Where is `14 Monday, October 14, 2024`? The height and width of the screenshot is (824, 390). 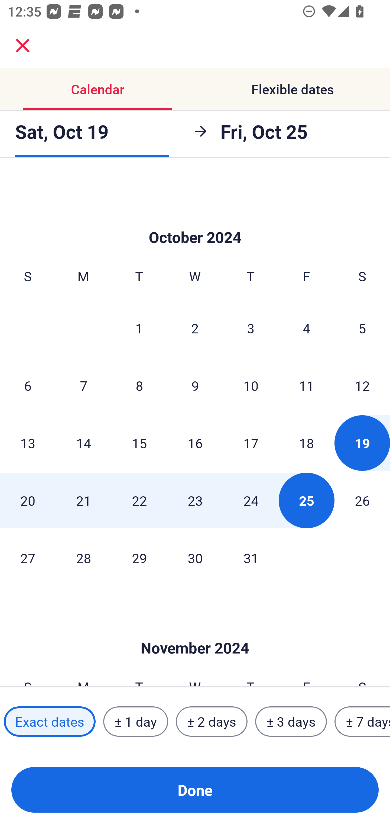
14 Monday, October 14, 2024 is located at coordinates (83, 443).